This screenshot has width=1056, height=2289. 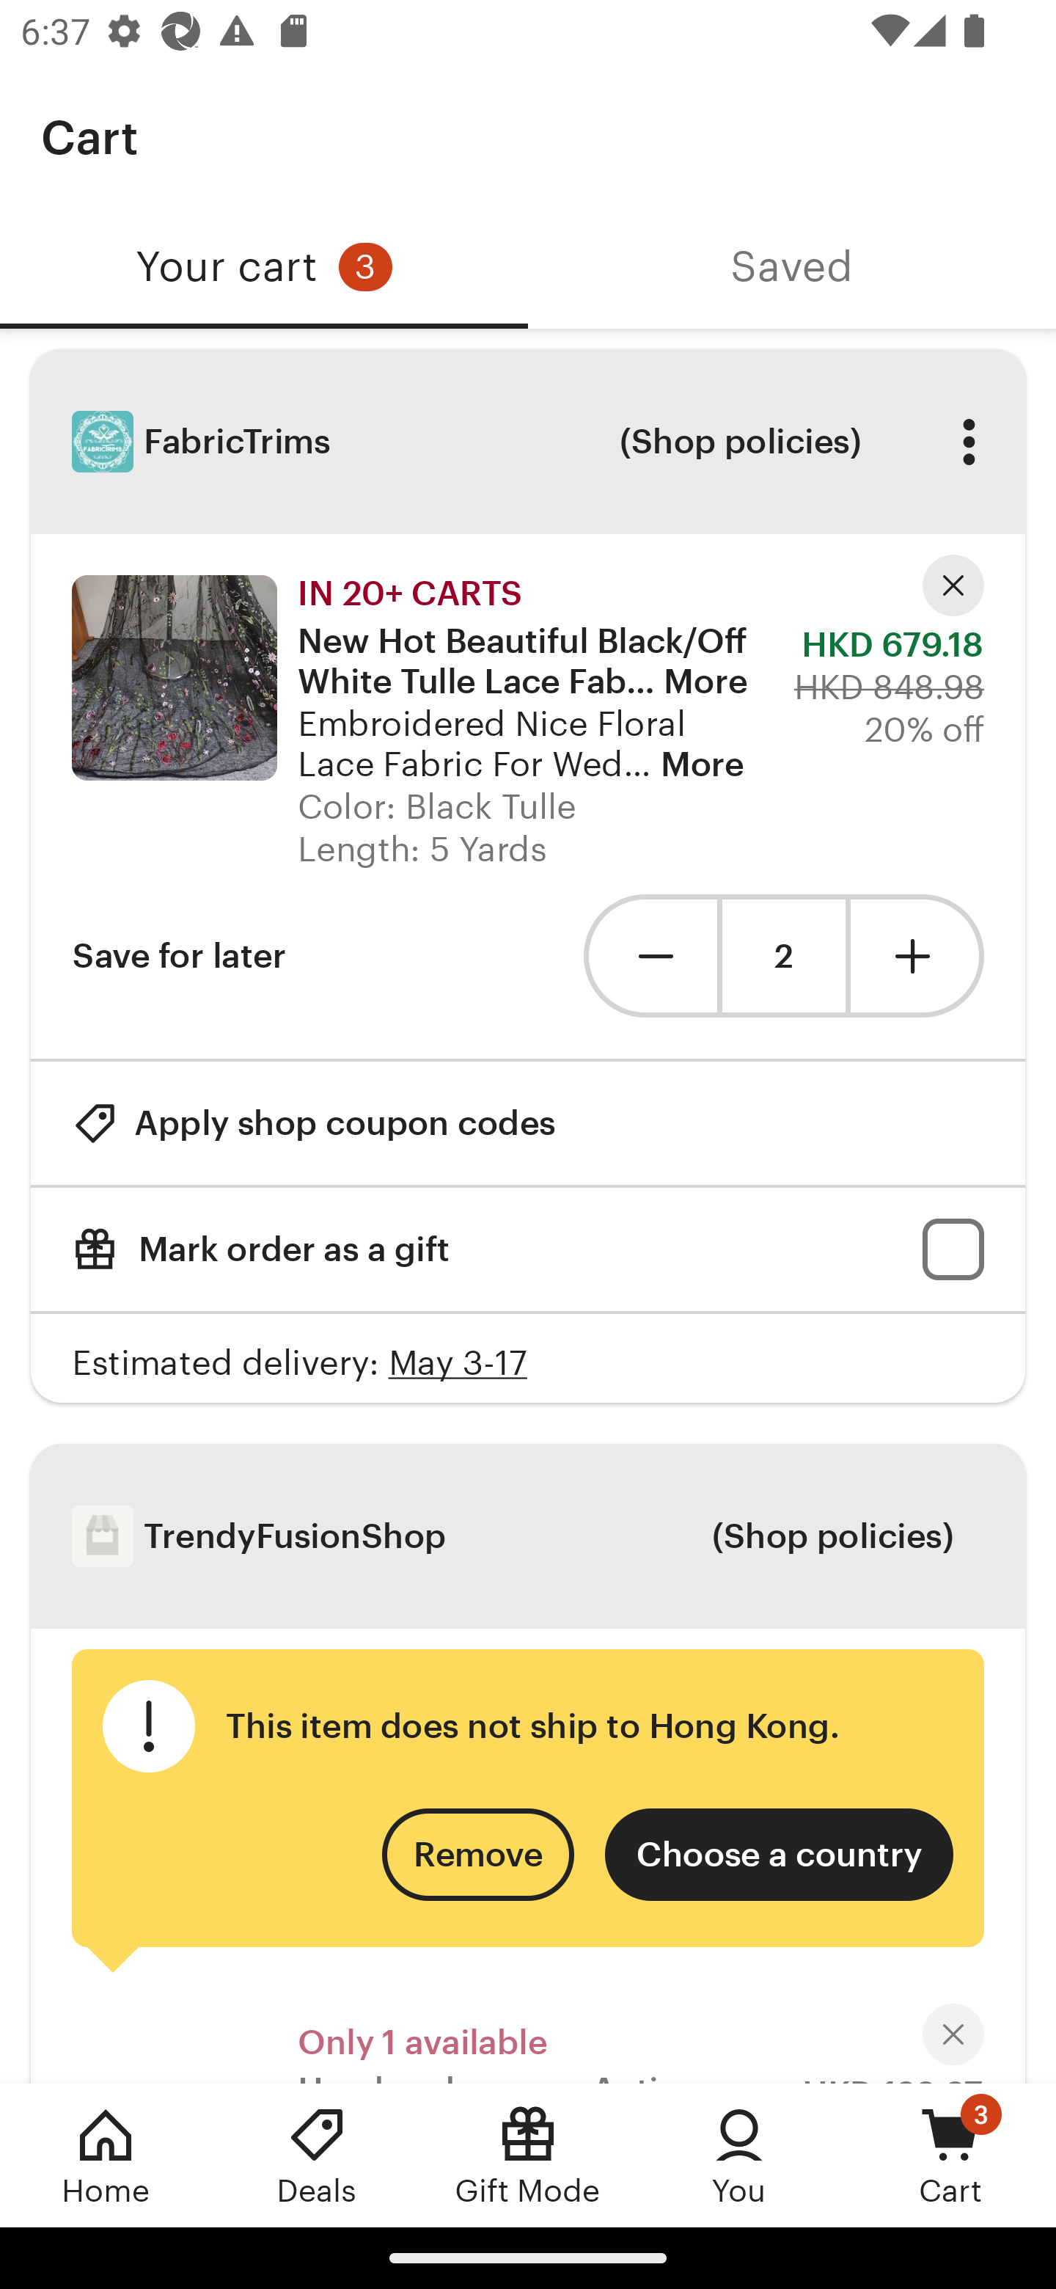 I want to click on Deals, so click(x=317, y=2155).